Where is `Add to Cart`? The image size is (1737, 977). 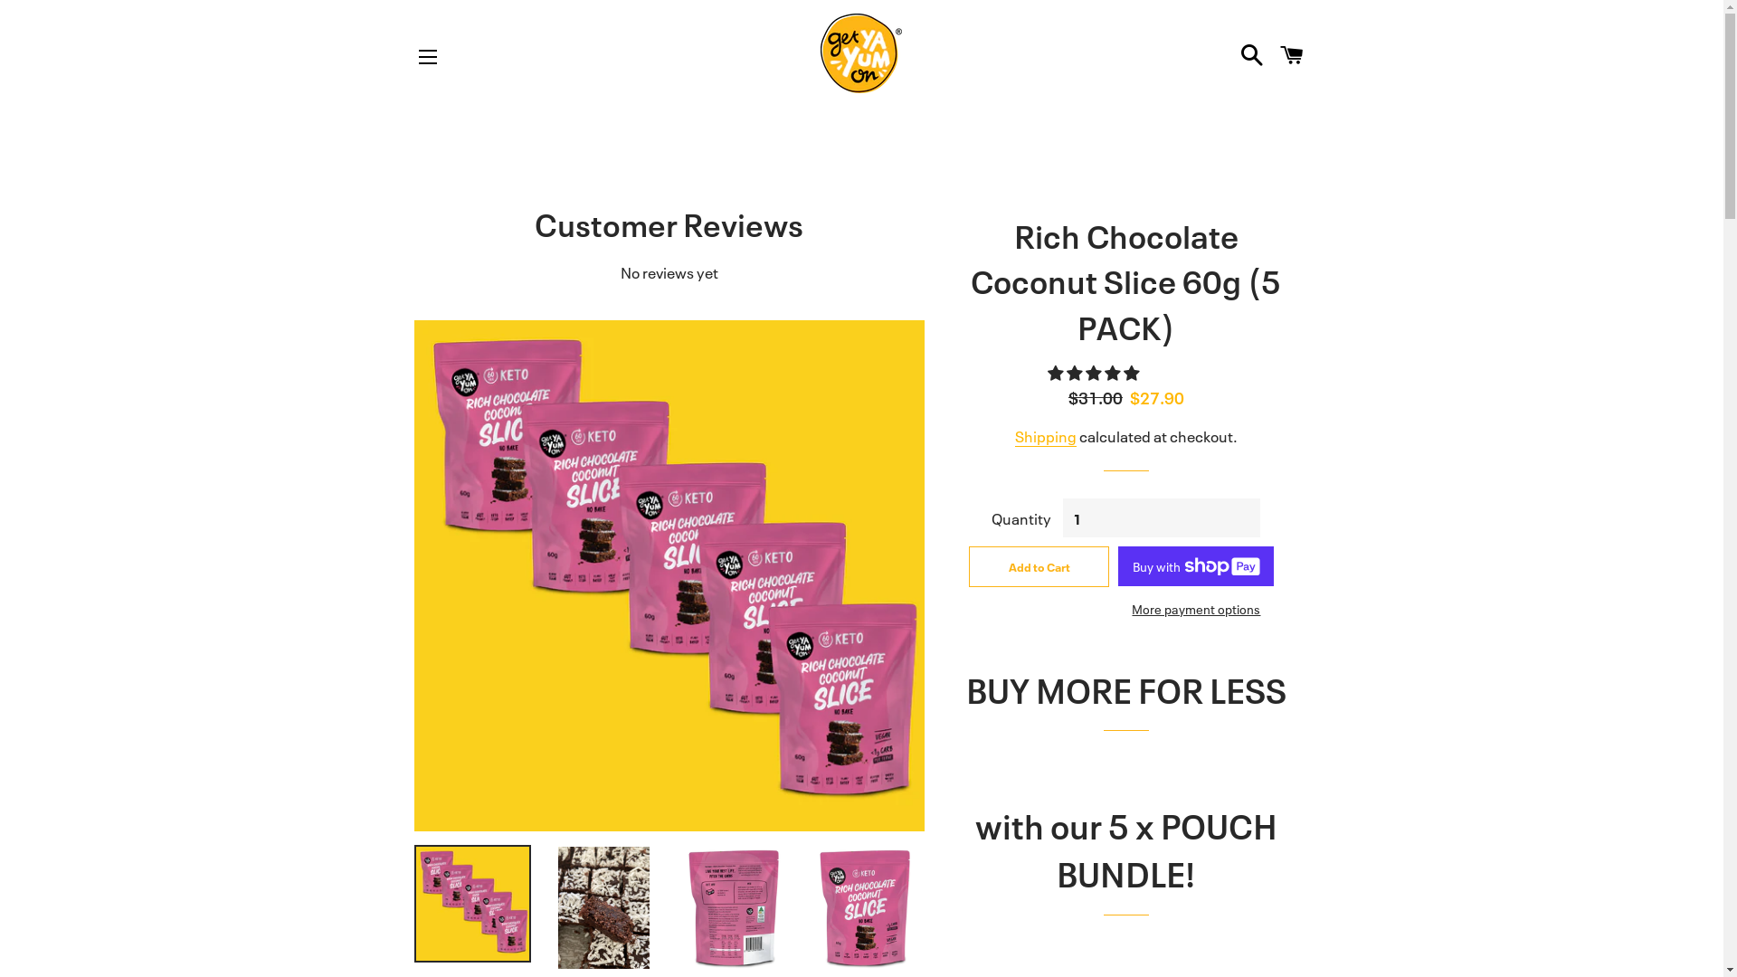 Add to Cart is located at coordinates (1039, 566).